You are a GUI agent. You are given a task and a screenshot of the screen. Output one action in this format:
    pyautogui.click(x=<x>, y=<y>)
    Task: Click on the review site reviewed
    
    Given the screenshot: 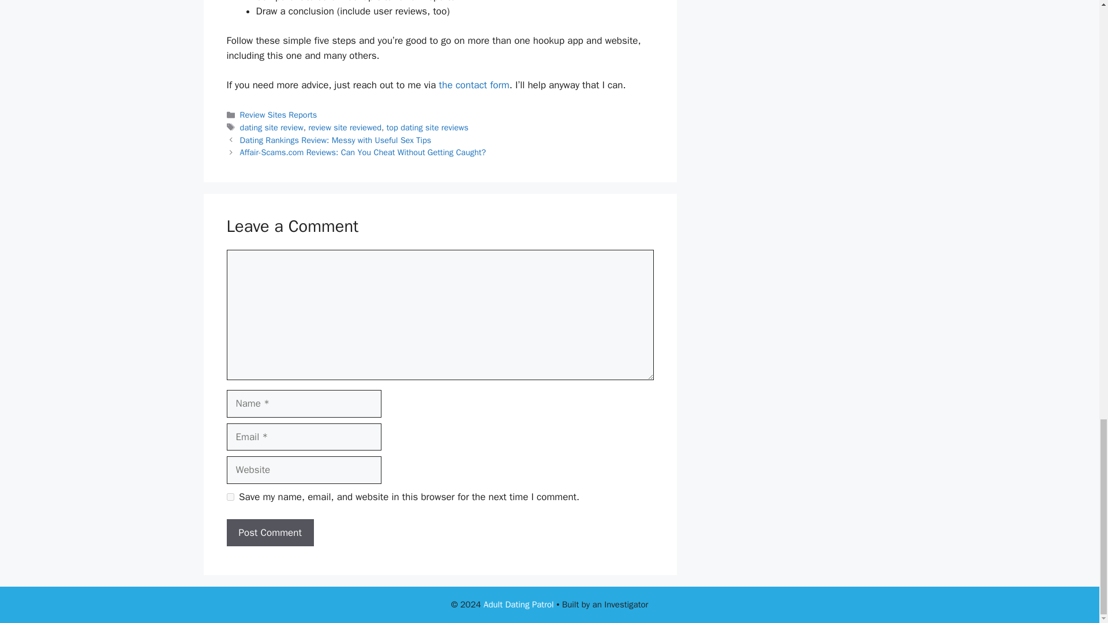 What is the action you would take?
    pyautogui.click(x=344, y=127)
    